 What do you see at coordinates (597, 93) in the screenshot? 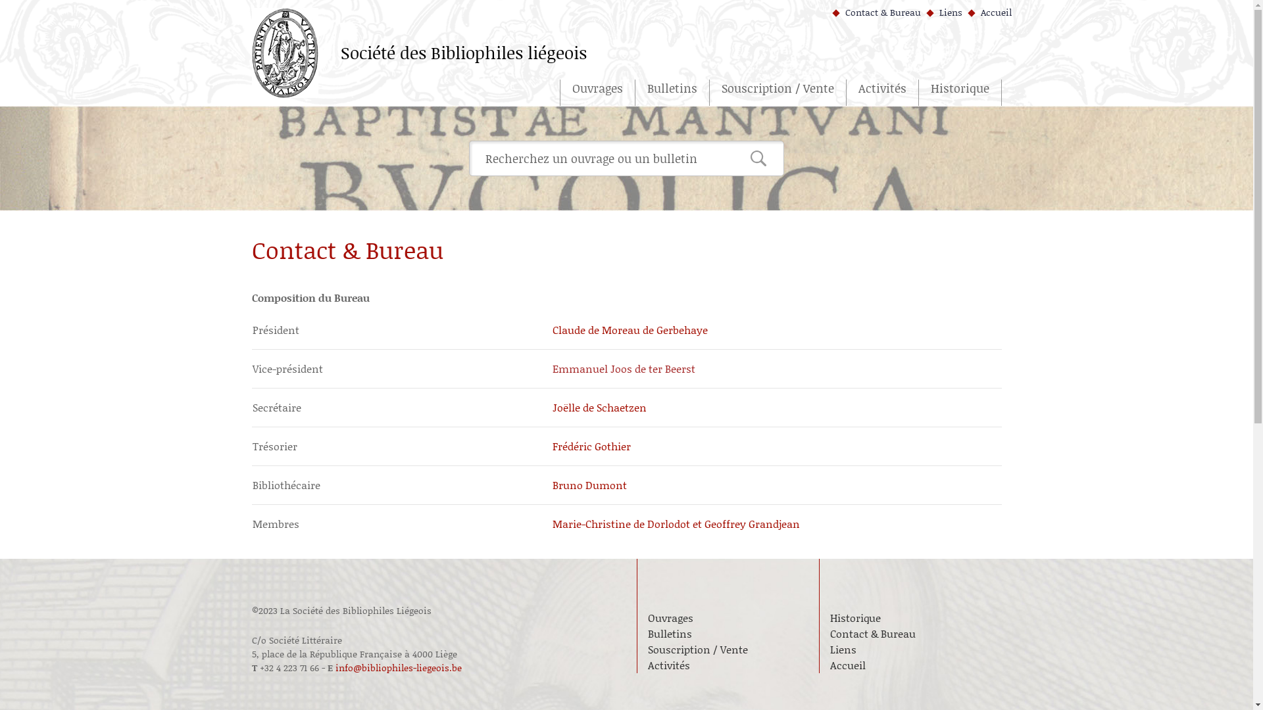
I see `Ouvrages` at bounding box center [597, 93].